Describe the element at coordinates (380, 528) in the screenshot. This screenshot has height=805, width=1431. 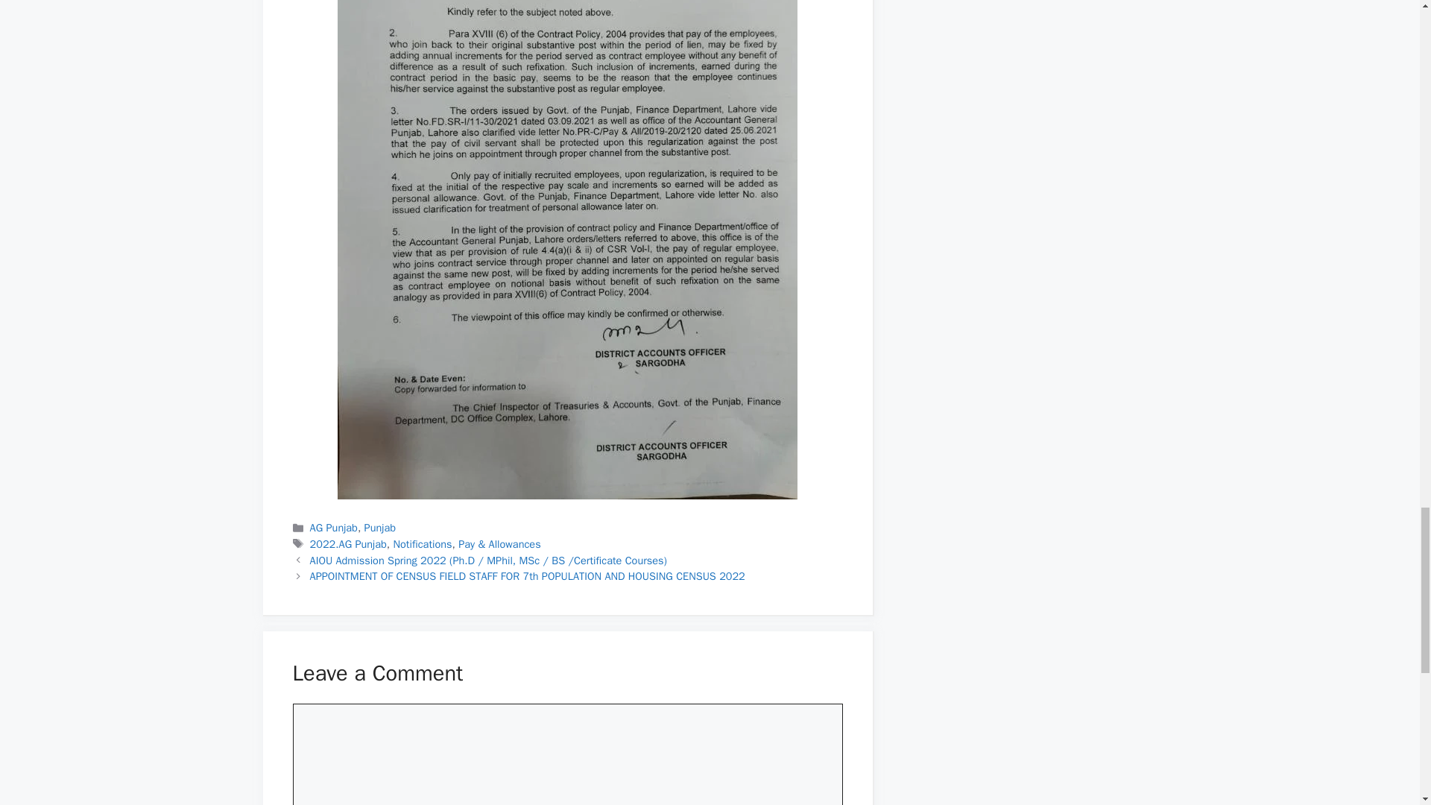
I see `Punjab` at that location.